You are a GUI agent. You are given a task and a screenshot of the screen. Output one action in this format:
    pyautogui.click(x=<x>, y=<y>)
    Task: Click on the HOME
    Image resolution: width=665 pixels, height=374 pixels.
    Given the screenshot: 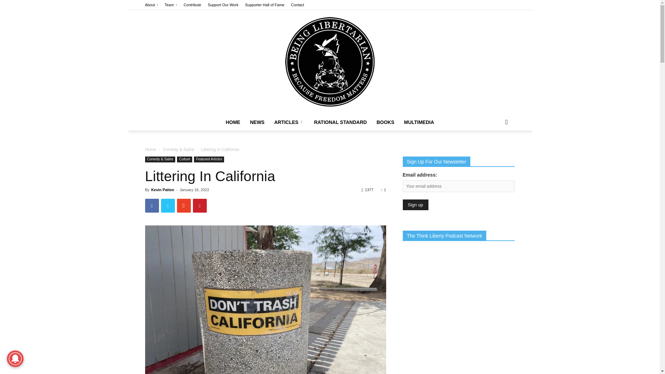 What is the action you would take?
    pyautogui.click(x=233, y=122)
    